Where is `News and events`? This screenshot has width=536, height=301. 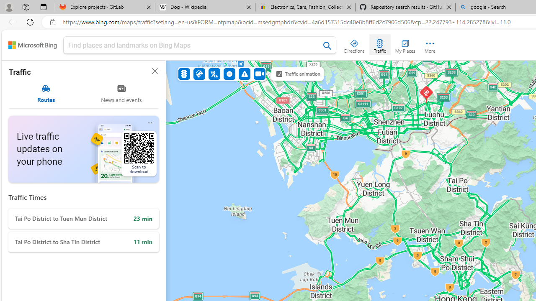
News and events is located at coordinates (121, 94).